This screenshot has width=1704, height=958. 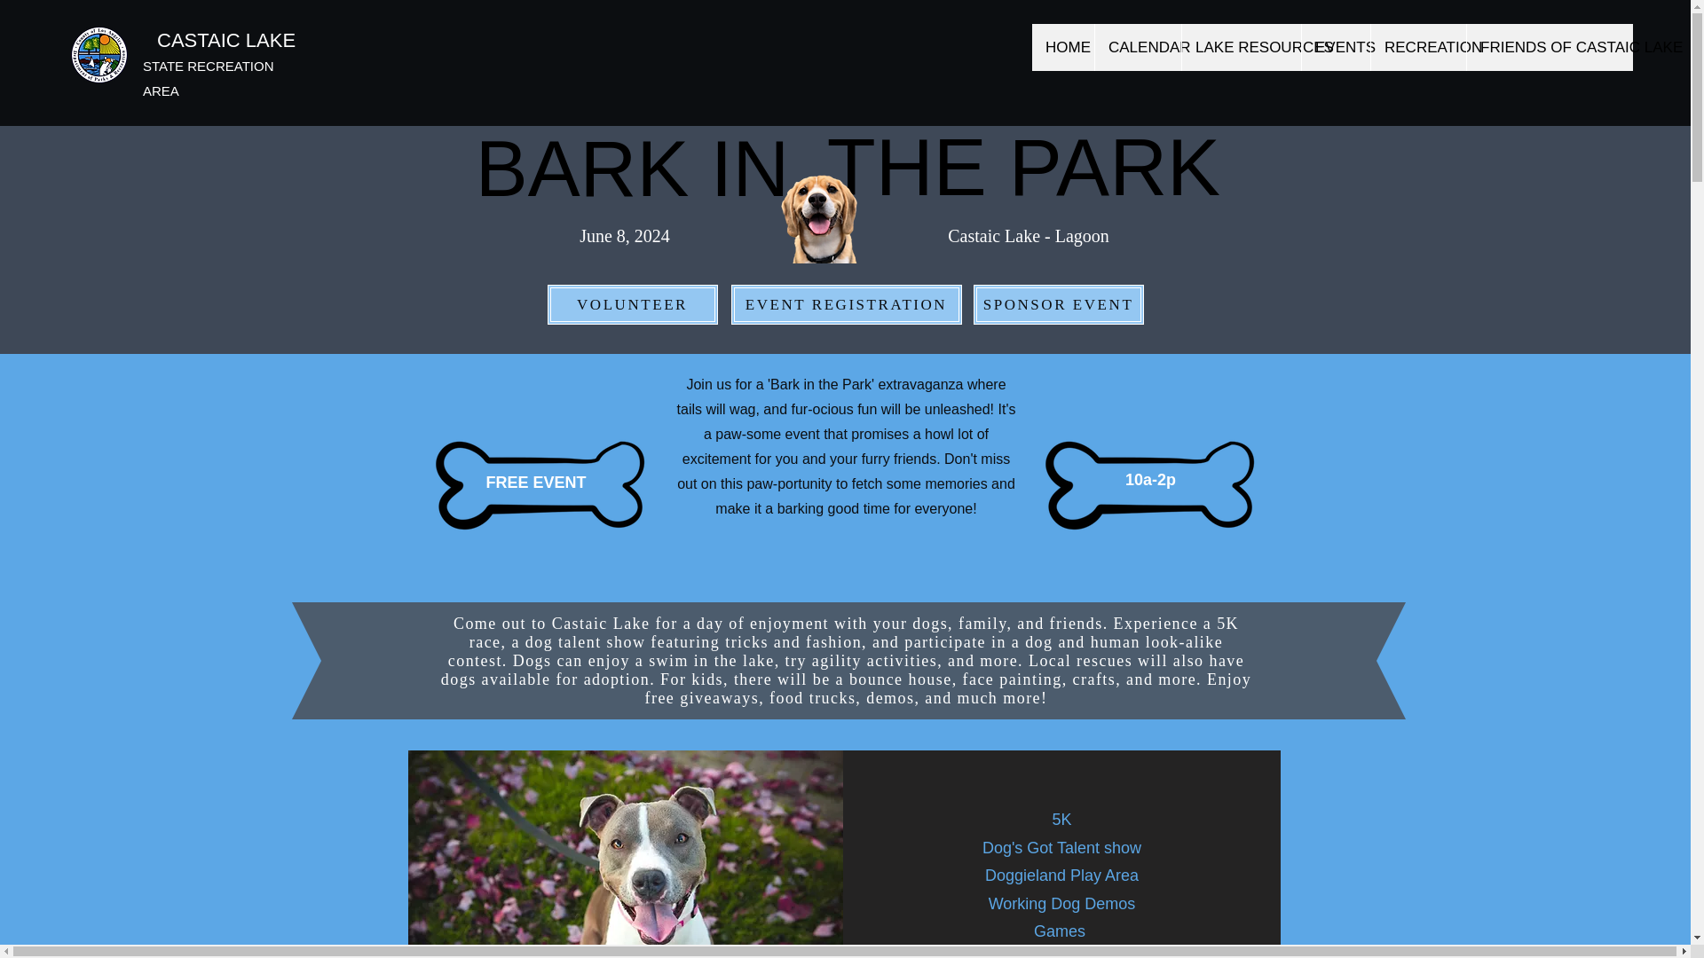 What do you see at coordinates (631, 179) in the screenshot?
I see `EVENT REGISTRATION` at bounding box center [631, 179].